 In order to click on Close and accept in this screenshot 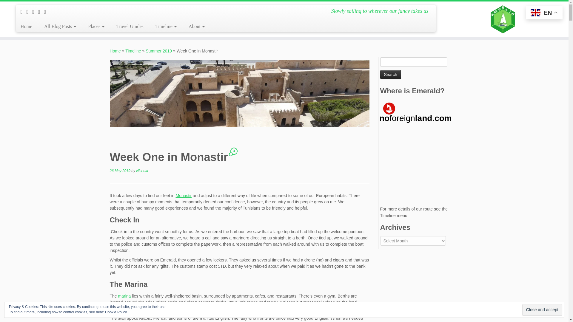, I will do `click(542, 310)`.